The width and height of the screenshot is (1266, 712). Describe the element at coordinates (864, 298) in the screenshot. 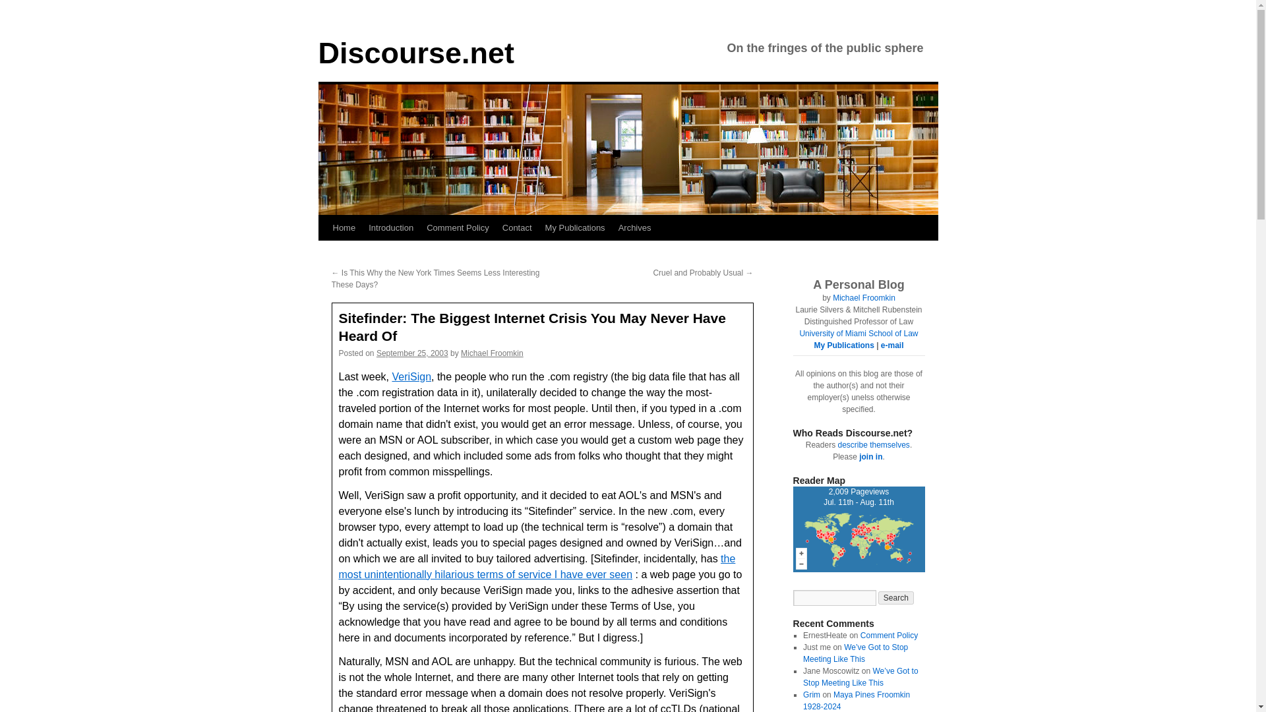

I see `My homepage` at that location.